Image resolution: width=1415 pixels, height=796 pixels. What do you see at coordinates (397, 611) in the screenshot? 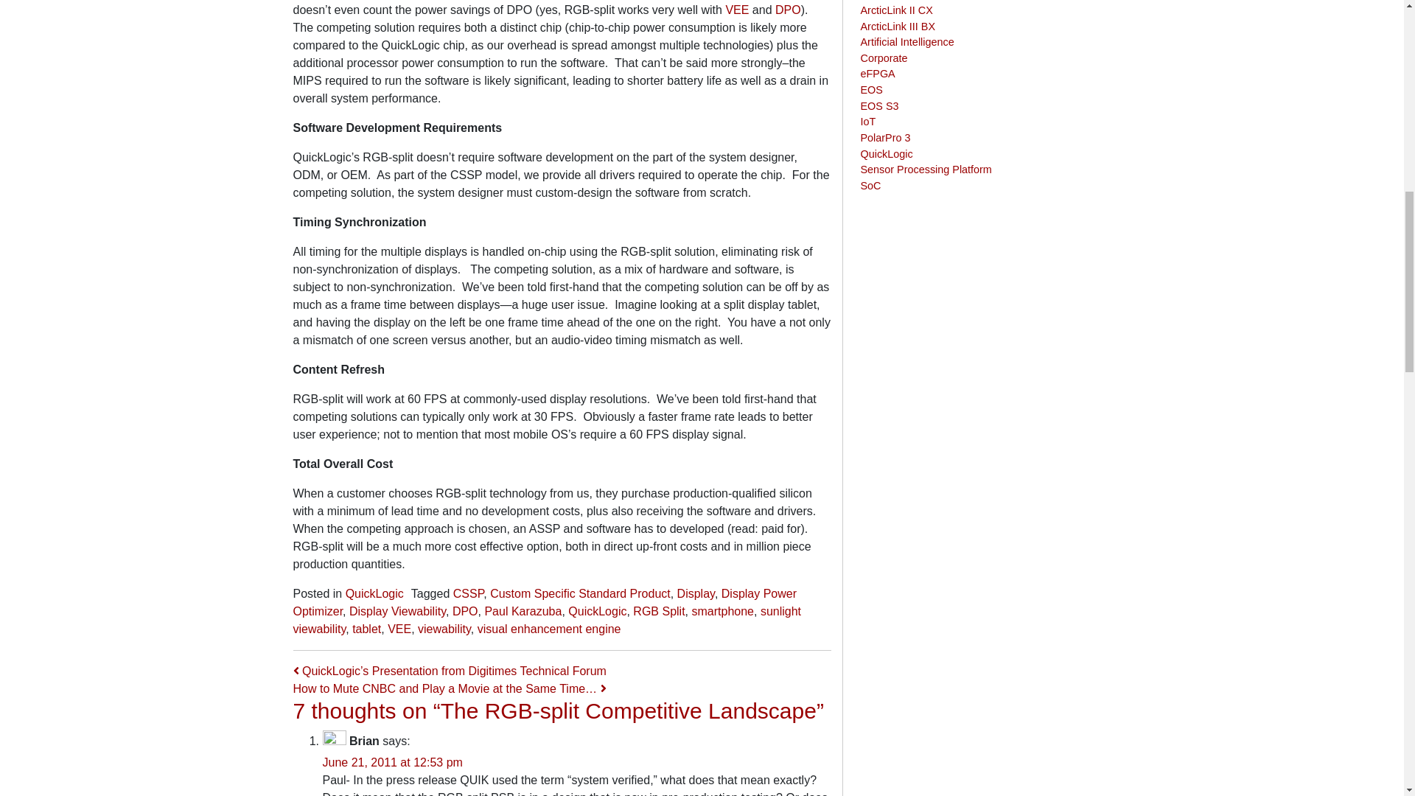
I see `Display Viewability` at bounding box center [397, 611].